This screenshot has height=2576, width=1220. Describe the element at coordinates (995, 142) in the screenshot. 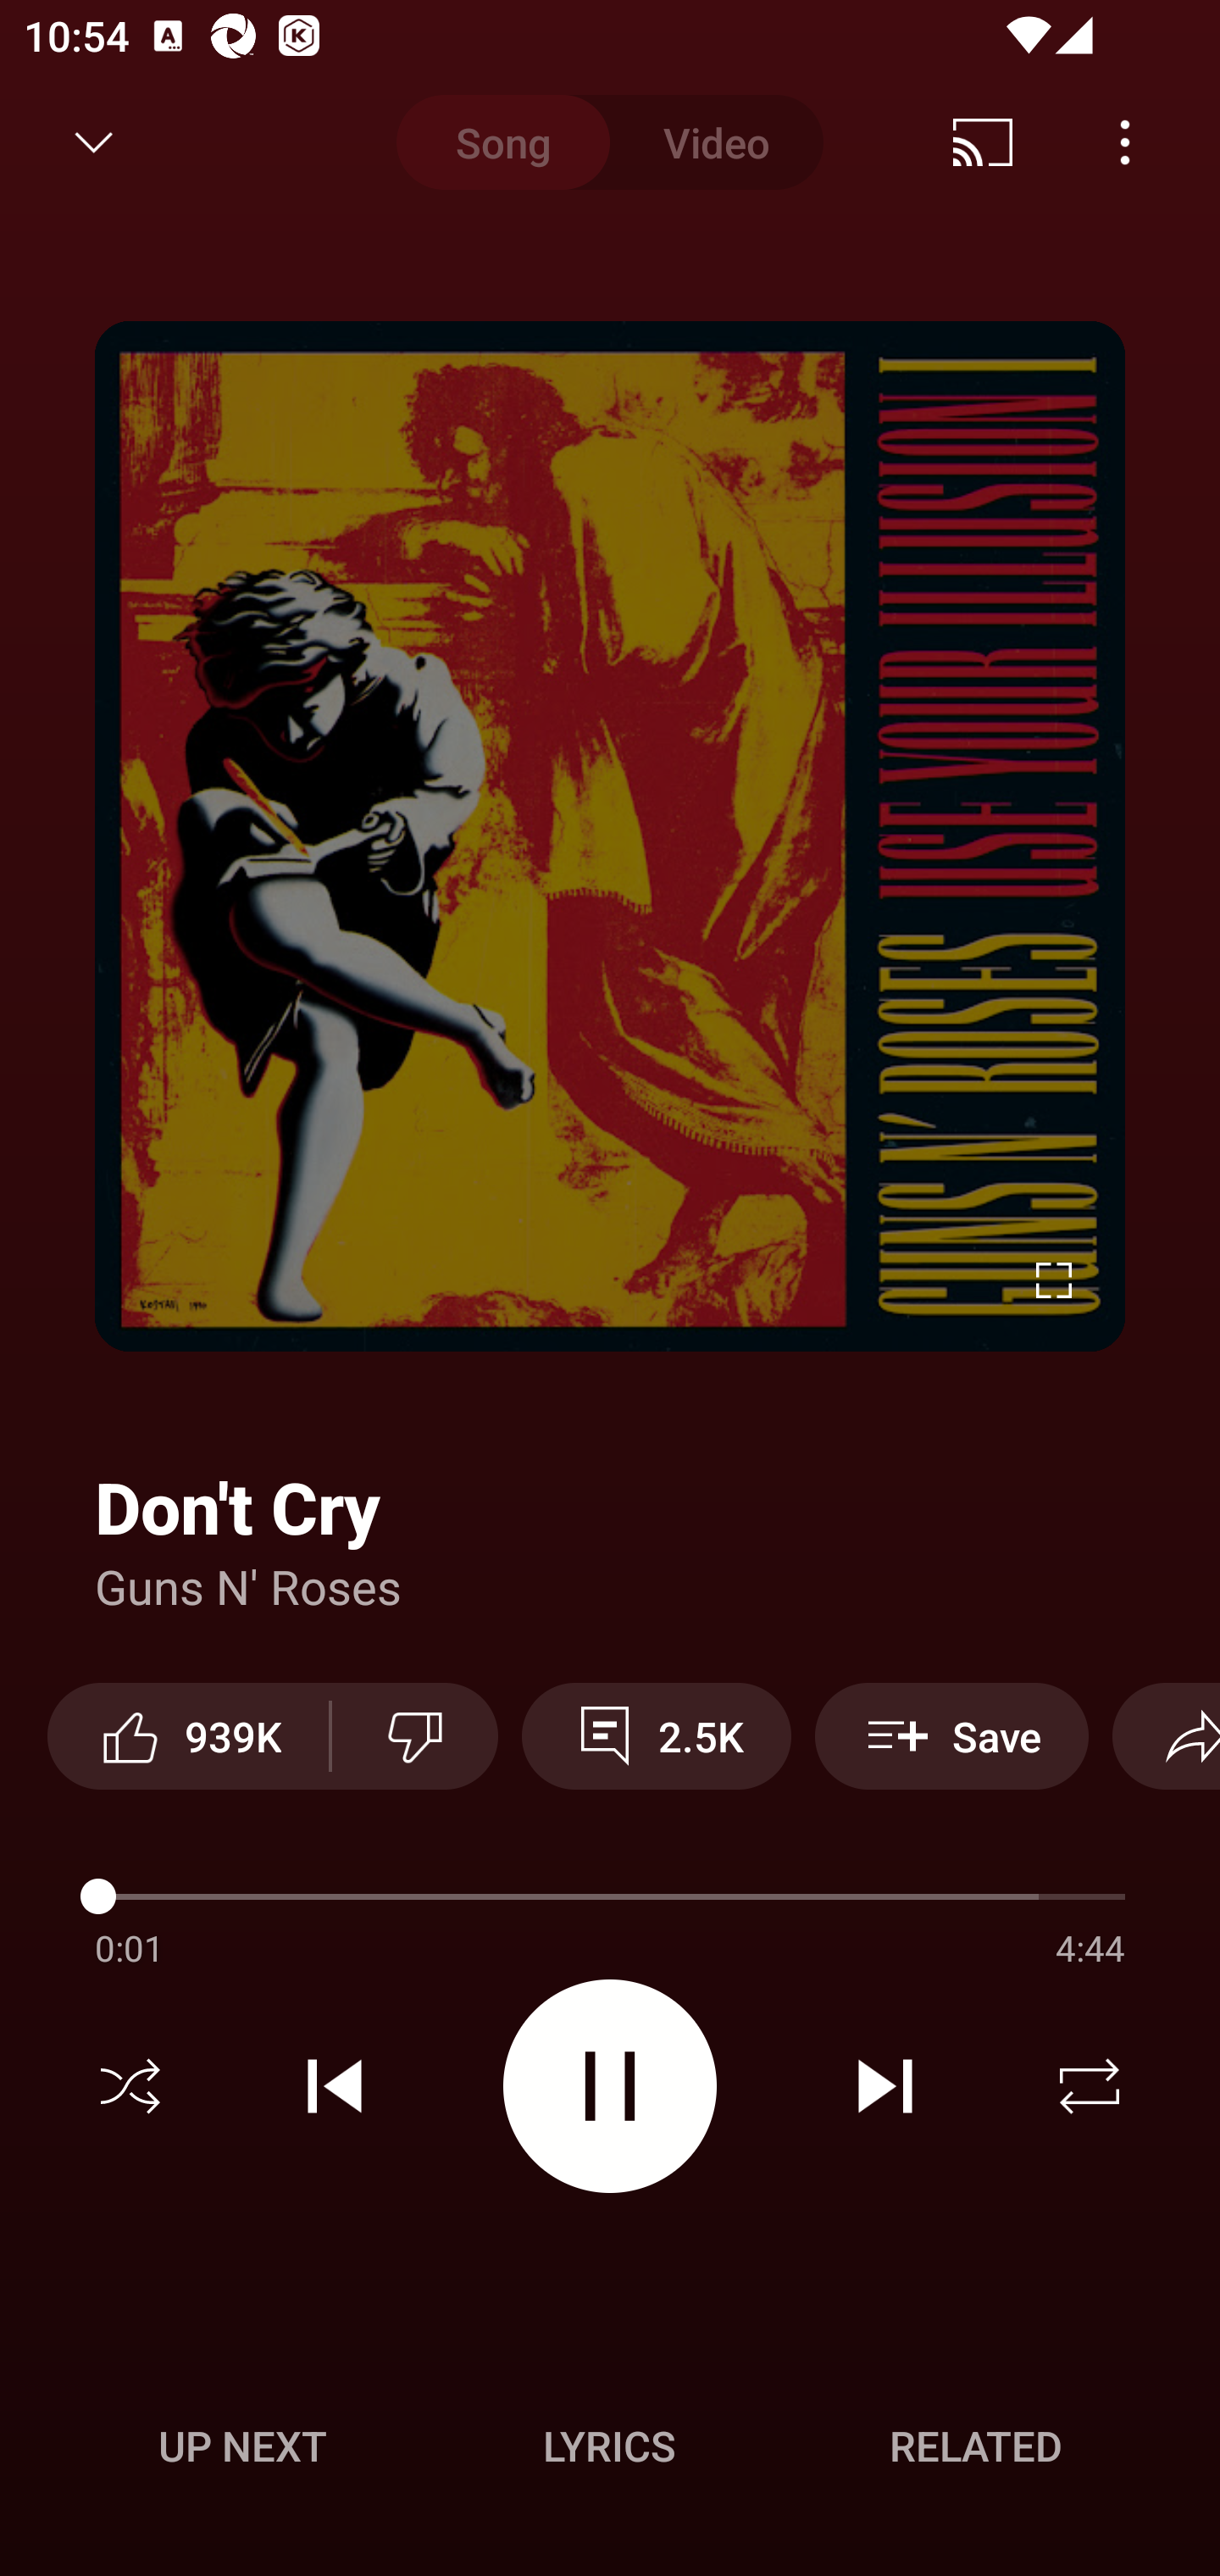

I see `Clear search` at that location.